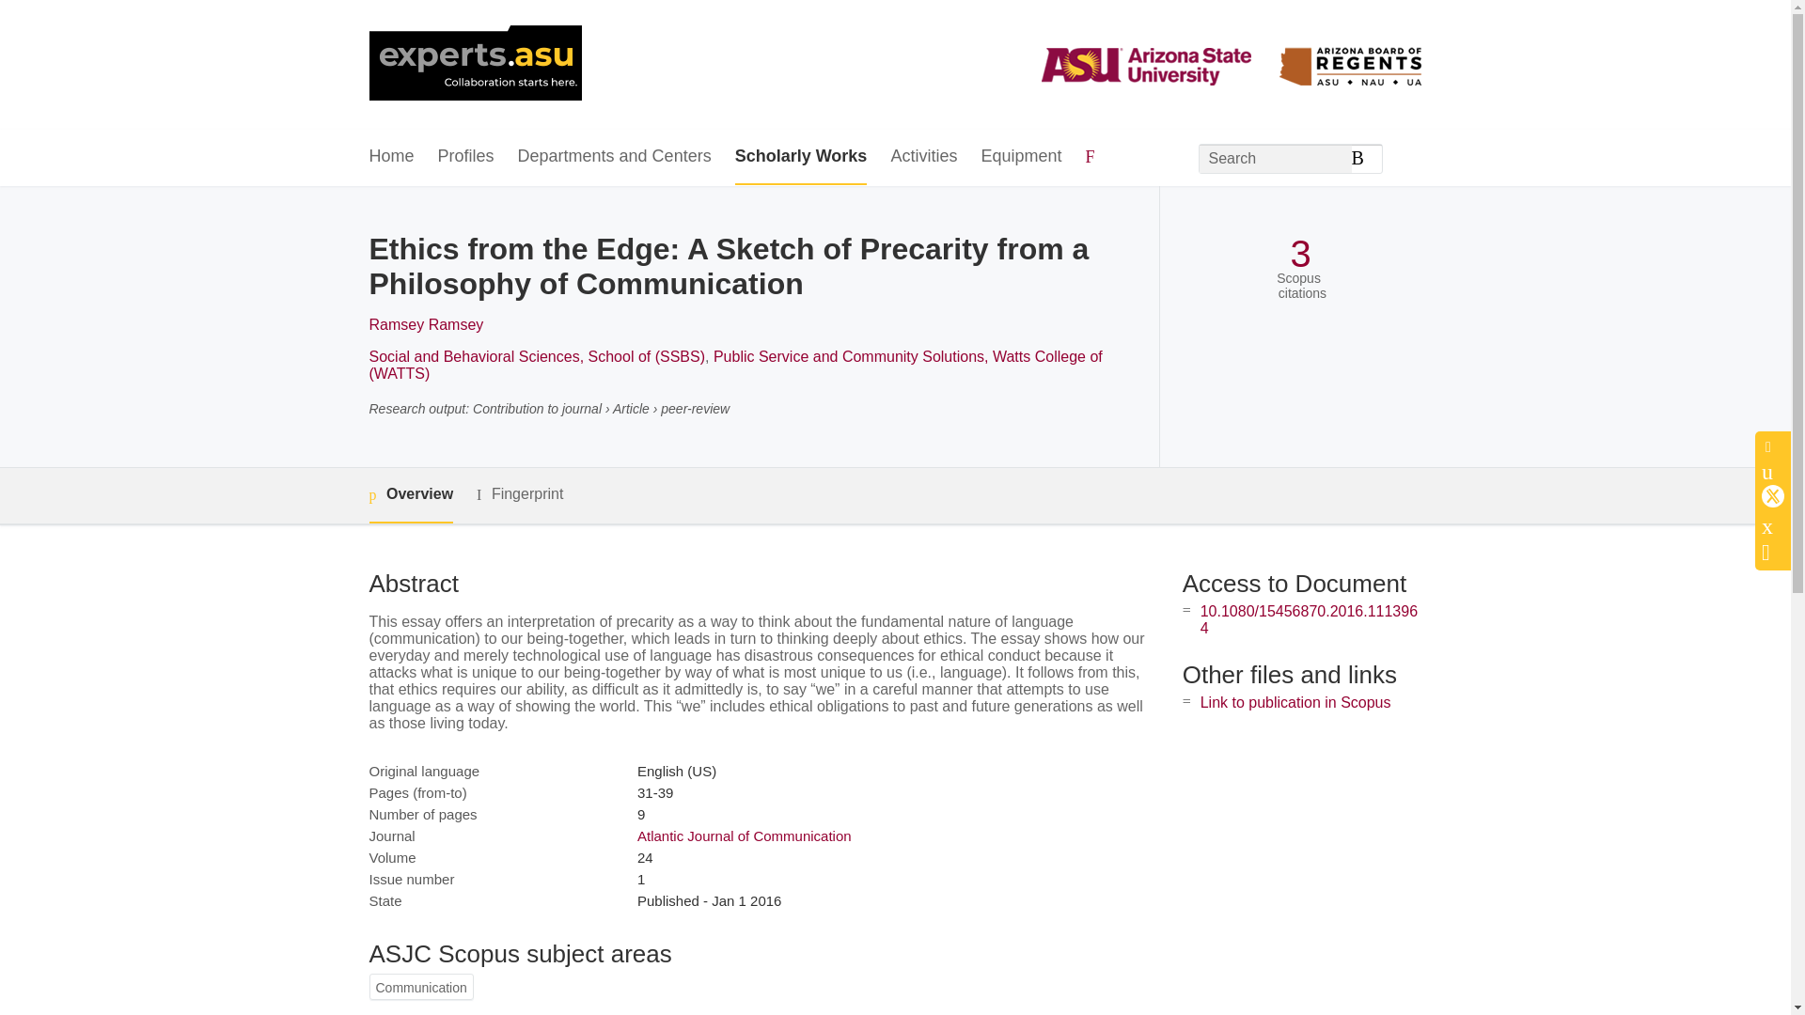 This screenshot has width=1805, height=1015. I want to click on Activities, so click(923, 157).